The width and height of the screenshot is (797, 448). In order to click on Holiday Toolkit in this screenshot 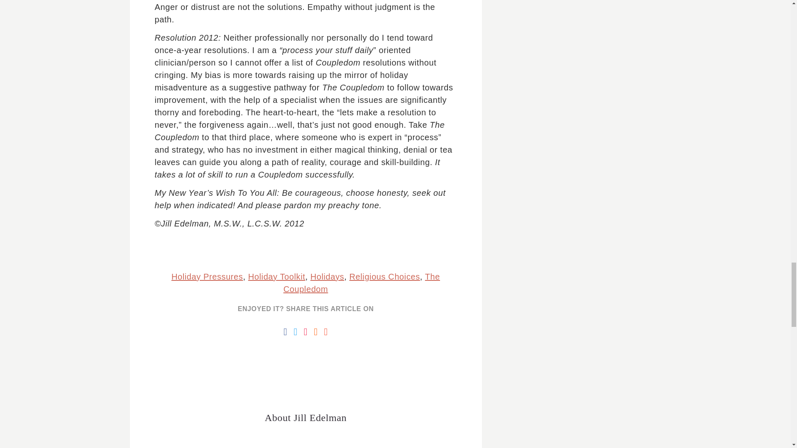, I will do `click(276, 276)`.